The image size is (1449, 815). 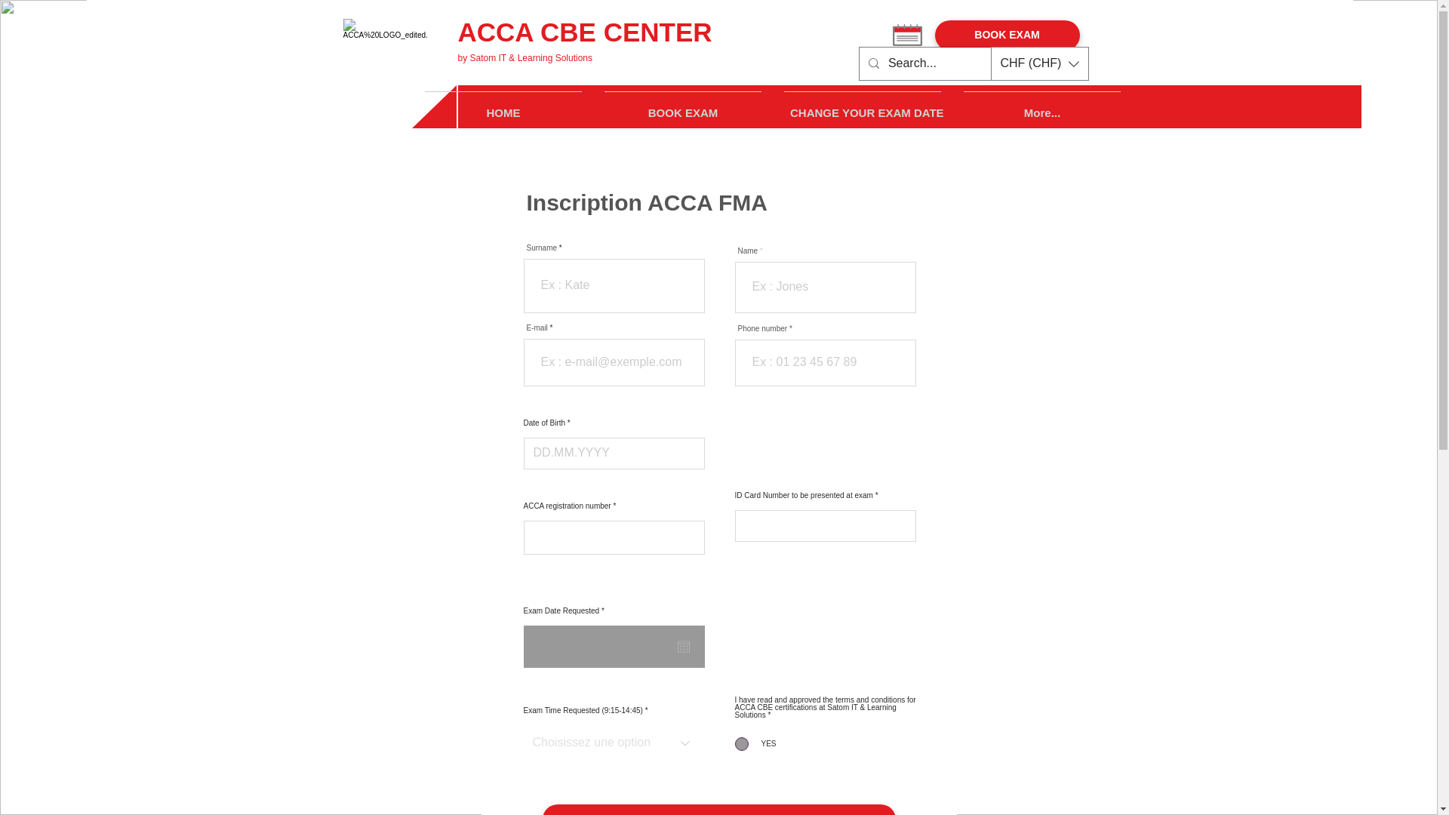 I want to click on Book exam and pay CHF 162.-, so click(x=718, y=809).